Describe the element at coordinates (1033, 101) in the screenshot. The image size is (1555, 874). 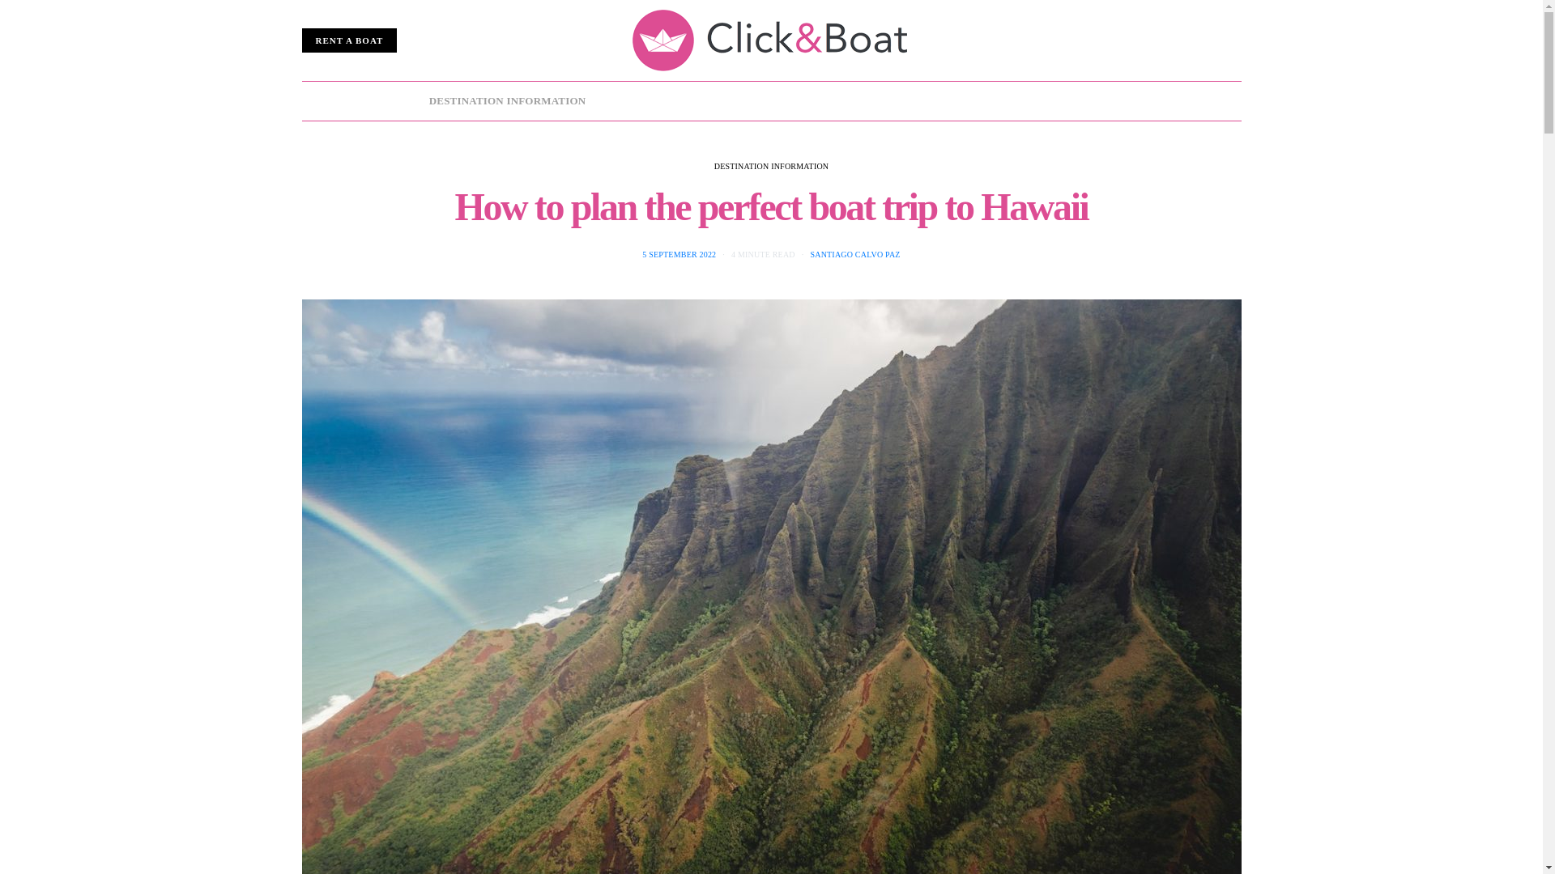
I see `SUSTAINABLE SAILING` at that location.